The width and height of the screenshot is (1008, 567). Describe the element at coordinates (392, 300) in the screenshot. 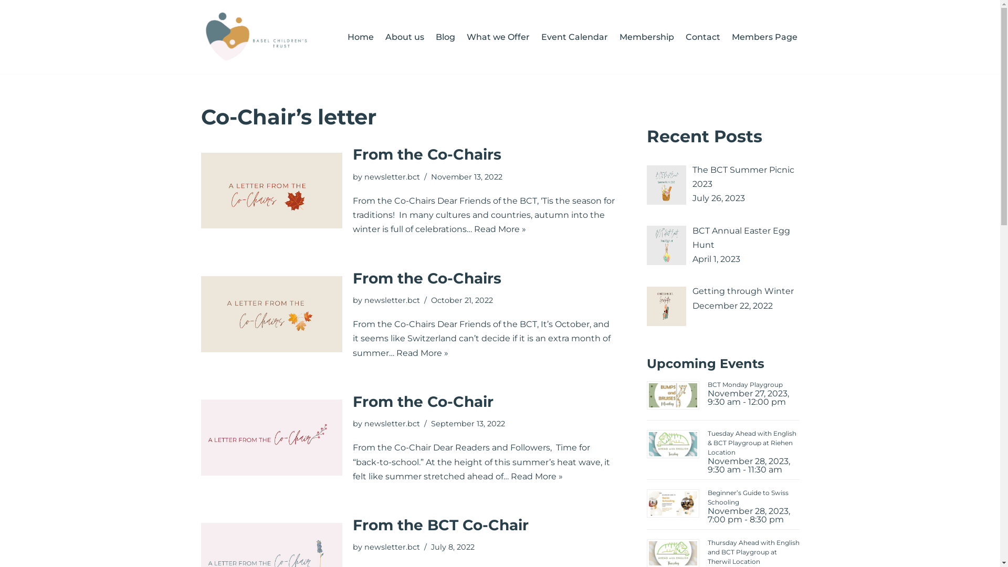

I see `newsletter.bct` at that location.